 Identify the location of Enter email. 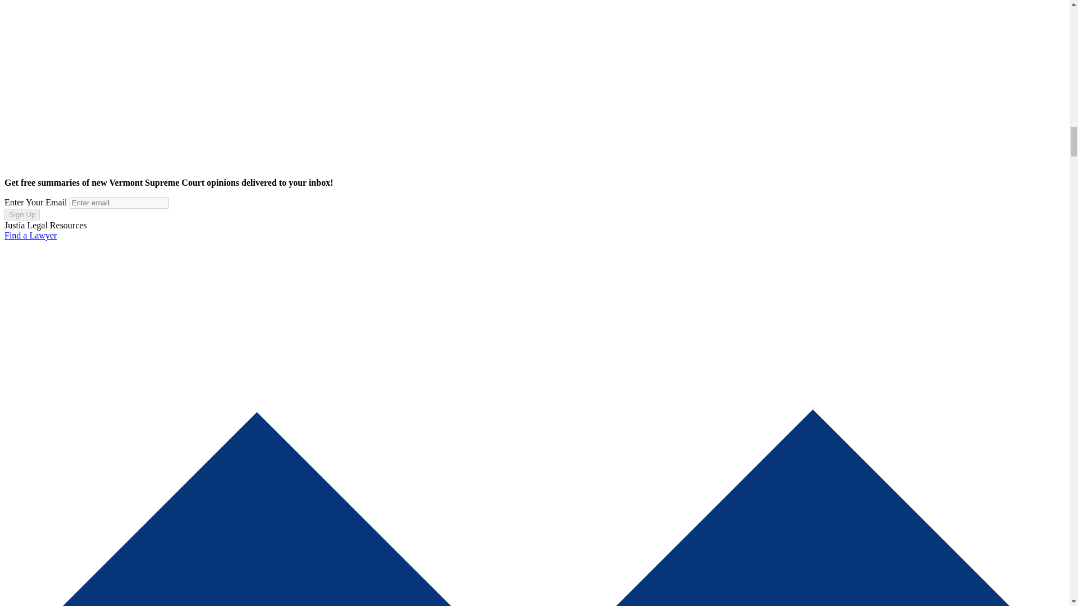
(119, 203).